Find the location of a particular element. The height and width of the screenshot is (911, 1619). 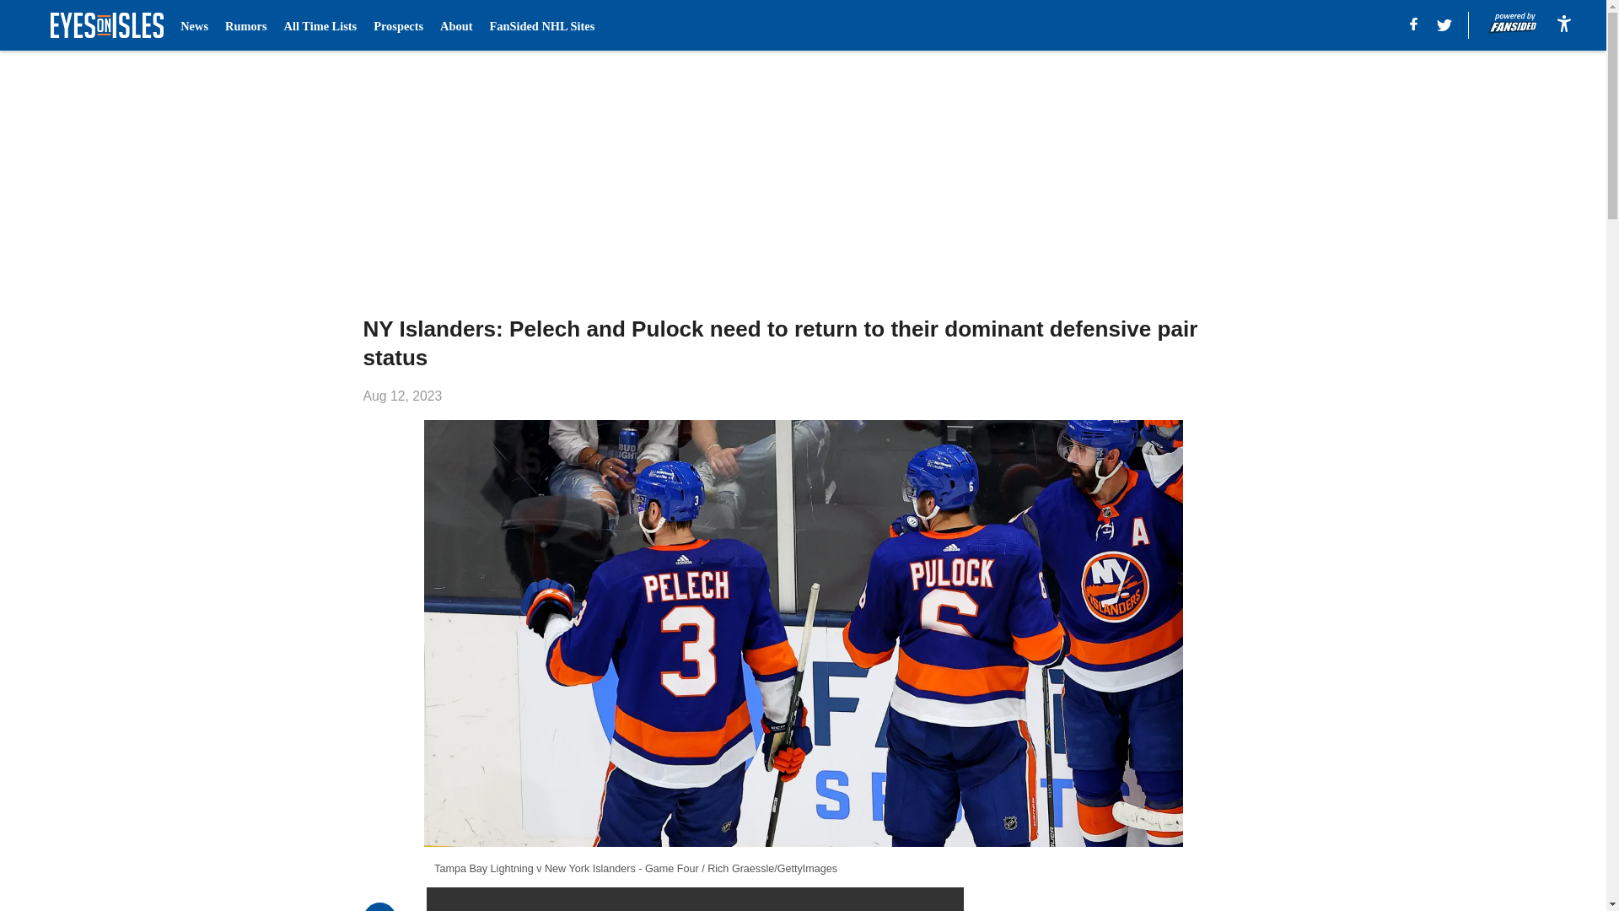

3rd party ad content is located at coordinates (1118, 899).